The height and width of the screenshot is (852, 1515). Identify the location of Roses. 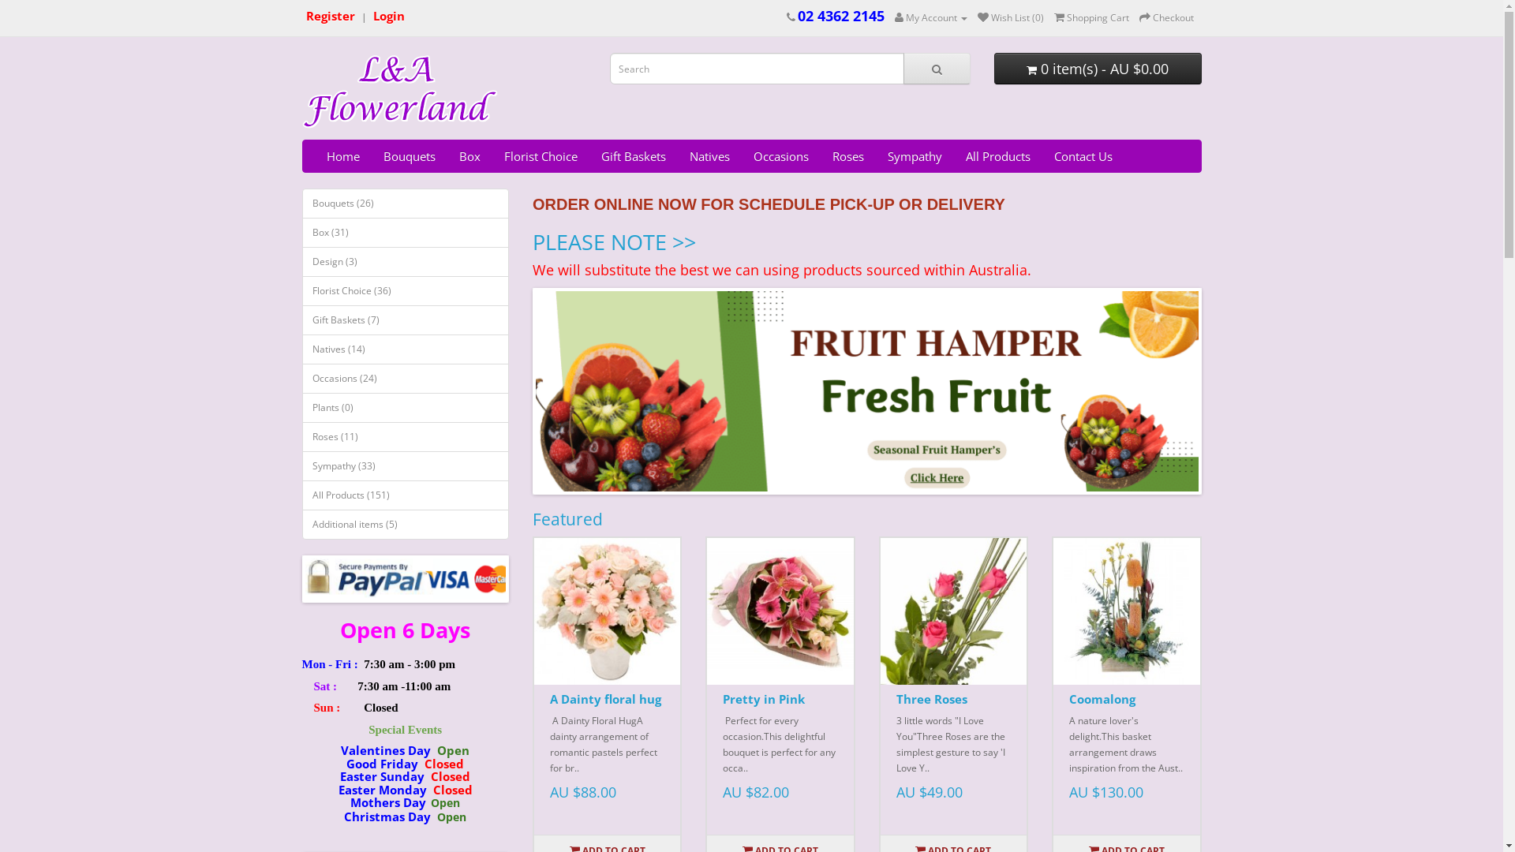
(848, 156).